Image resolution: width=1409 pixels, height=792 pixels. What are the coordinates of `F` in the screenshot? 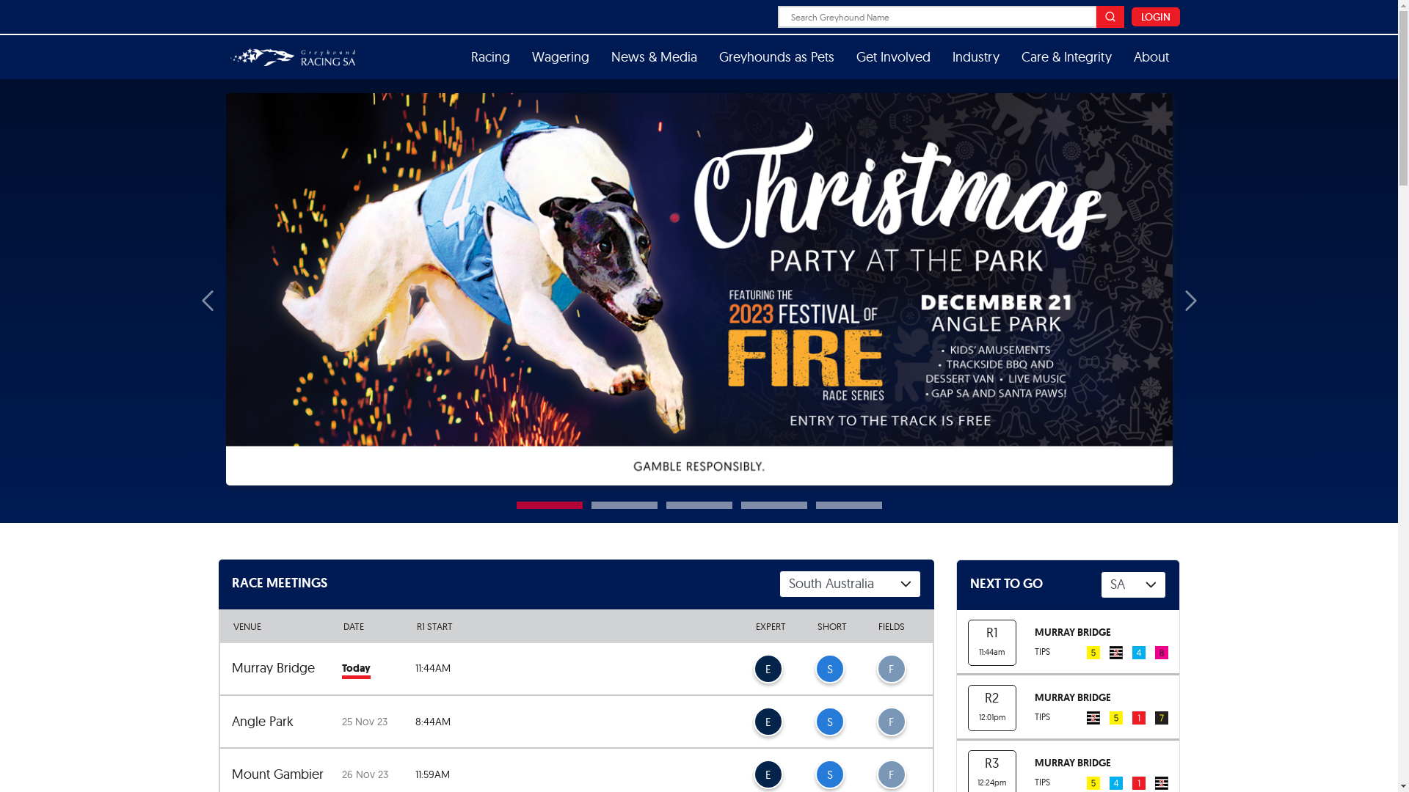 It's located at (891, 774).